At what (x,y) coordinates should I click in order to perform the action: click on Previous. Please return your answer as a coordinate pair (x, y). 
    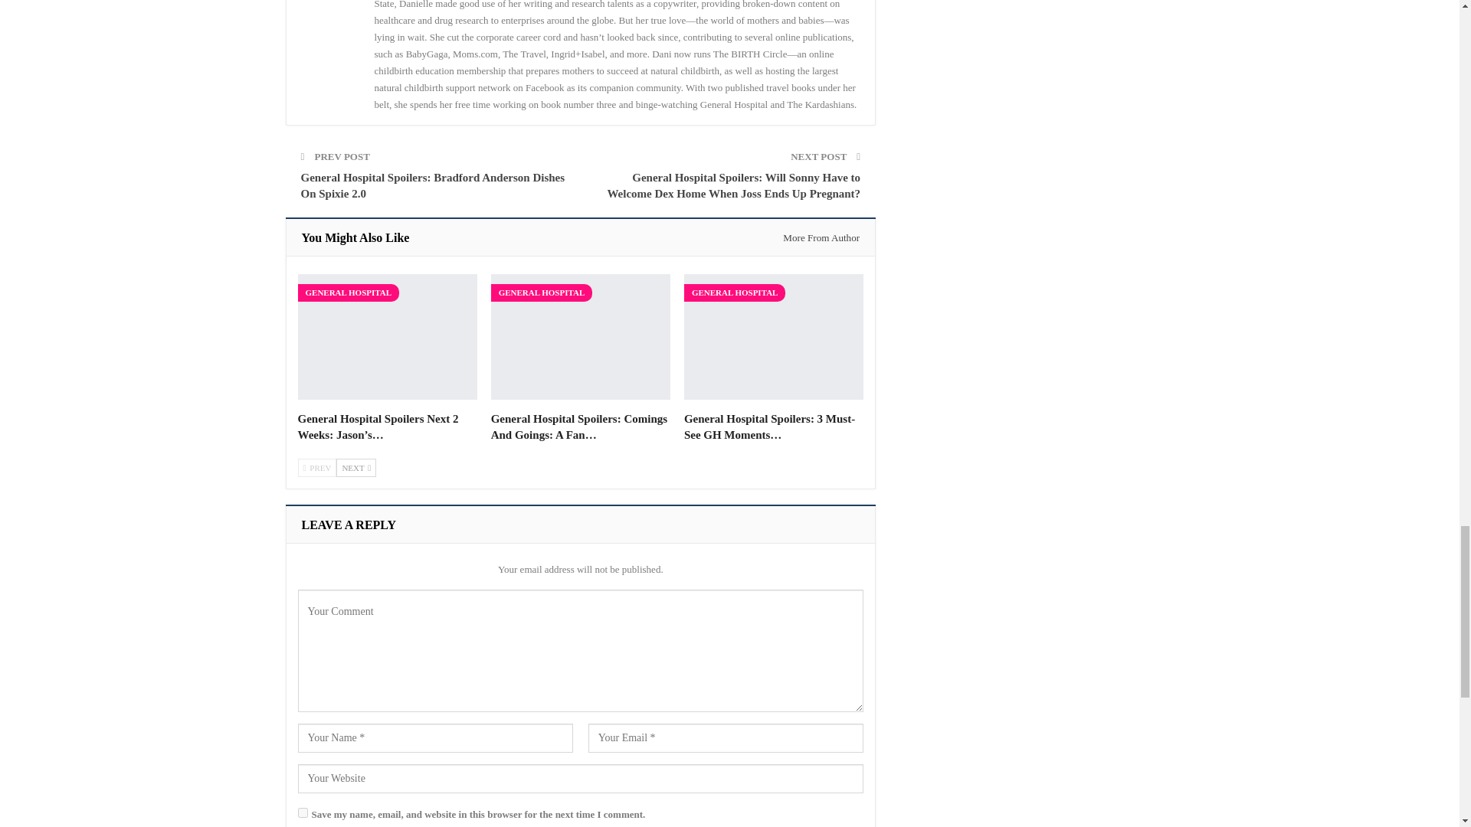
    Looking at the image, I should click on (316, 468).